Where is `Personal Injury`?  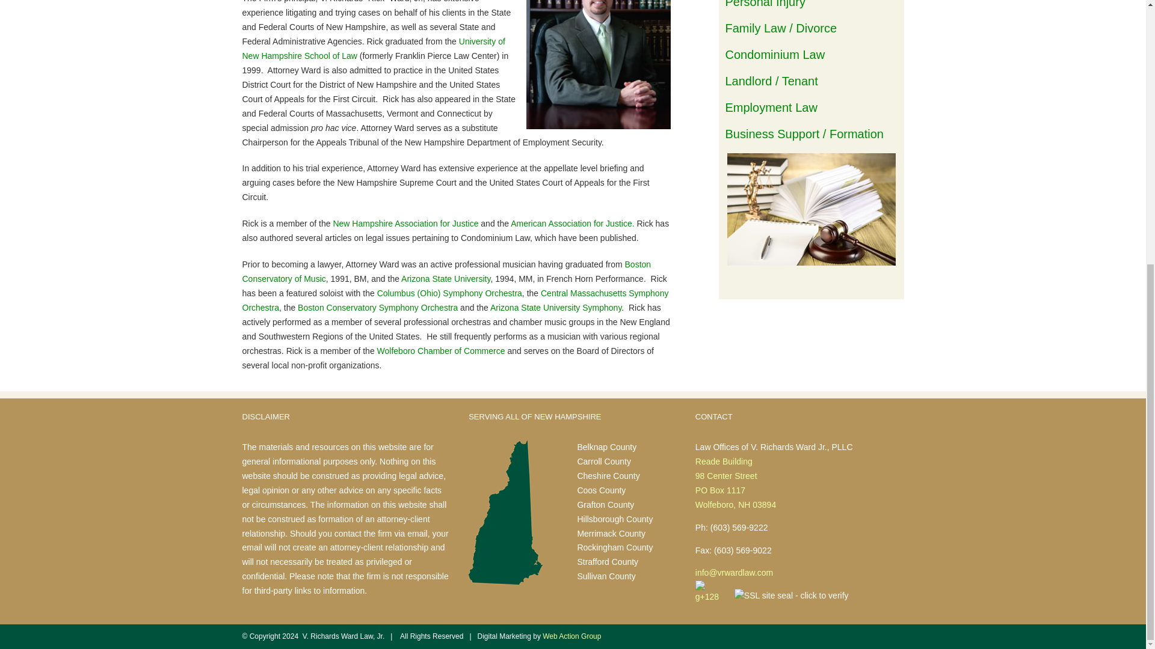 Personal Injury is located at coordinates (765, 4).